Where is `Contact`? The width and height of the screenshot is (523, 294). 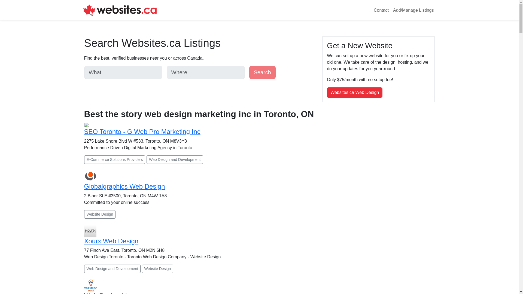
Contact is located at coordinates (381, 10).